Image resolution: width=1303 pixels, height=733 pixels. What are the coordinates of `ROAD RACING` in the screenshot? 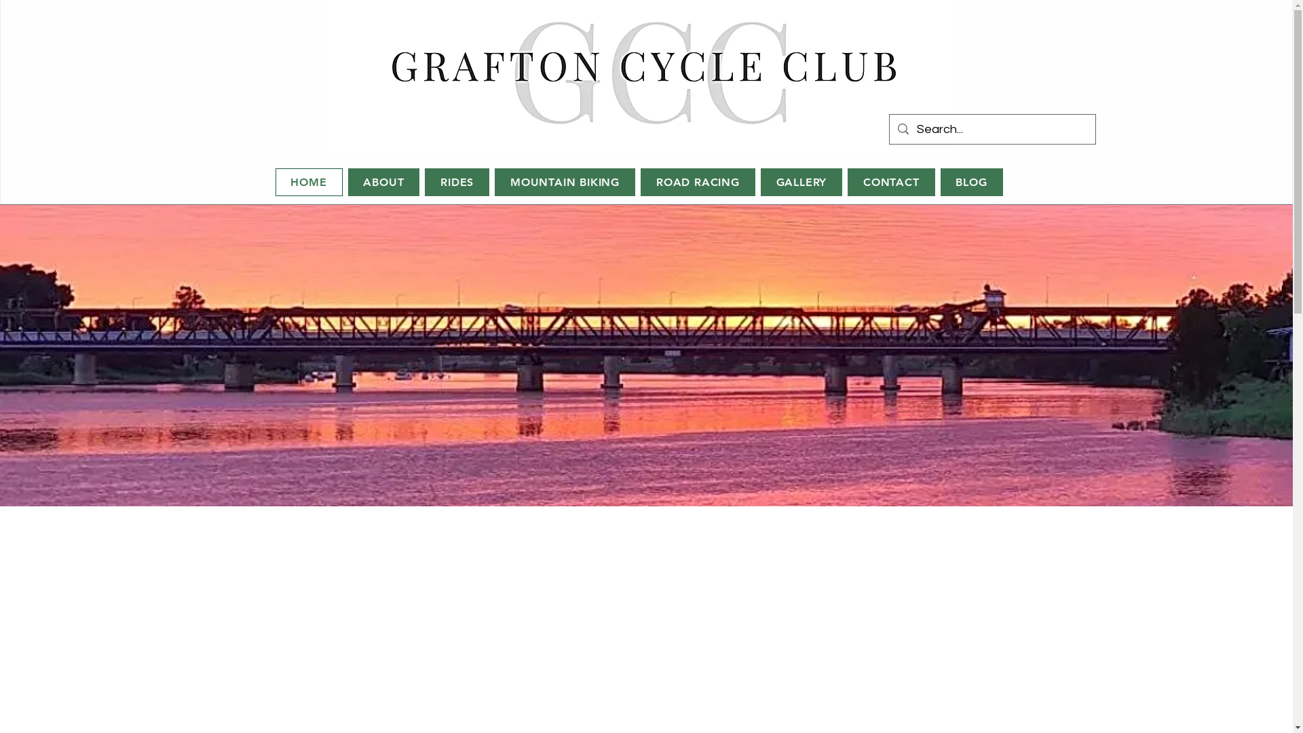 It's located at (698, 182).